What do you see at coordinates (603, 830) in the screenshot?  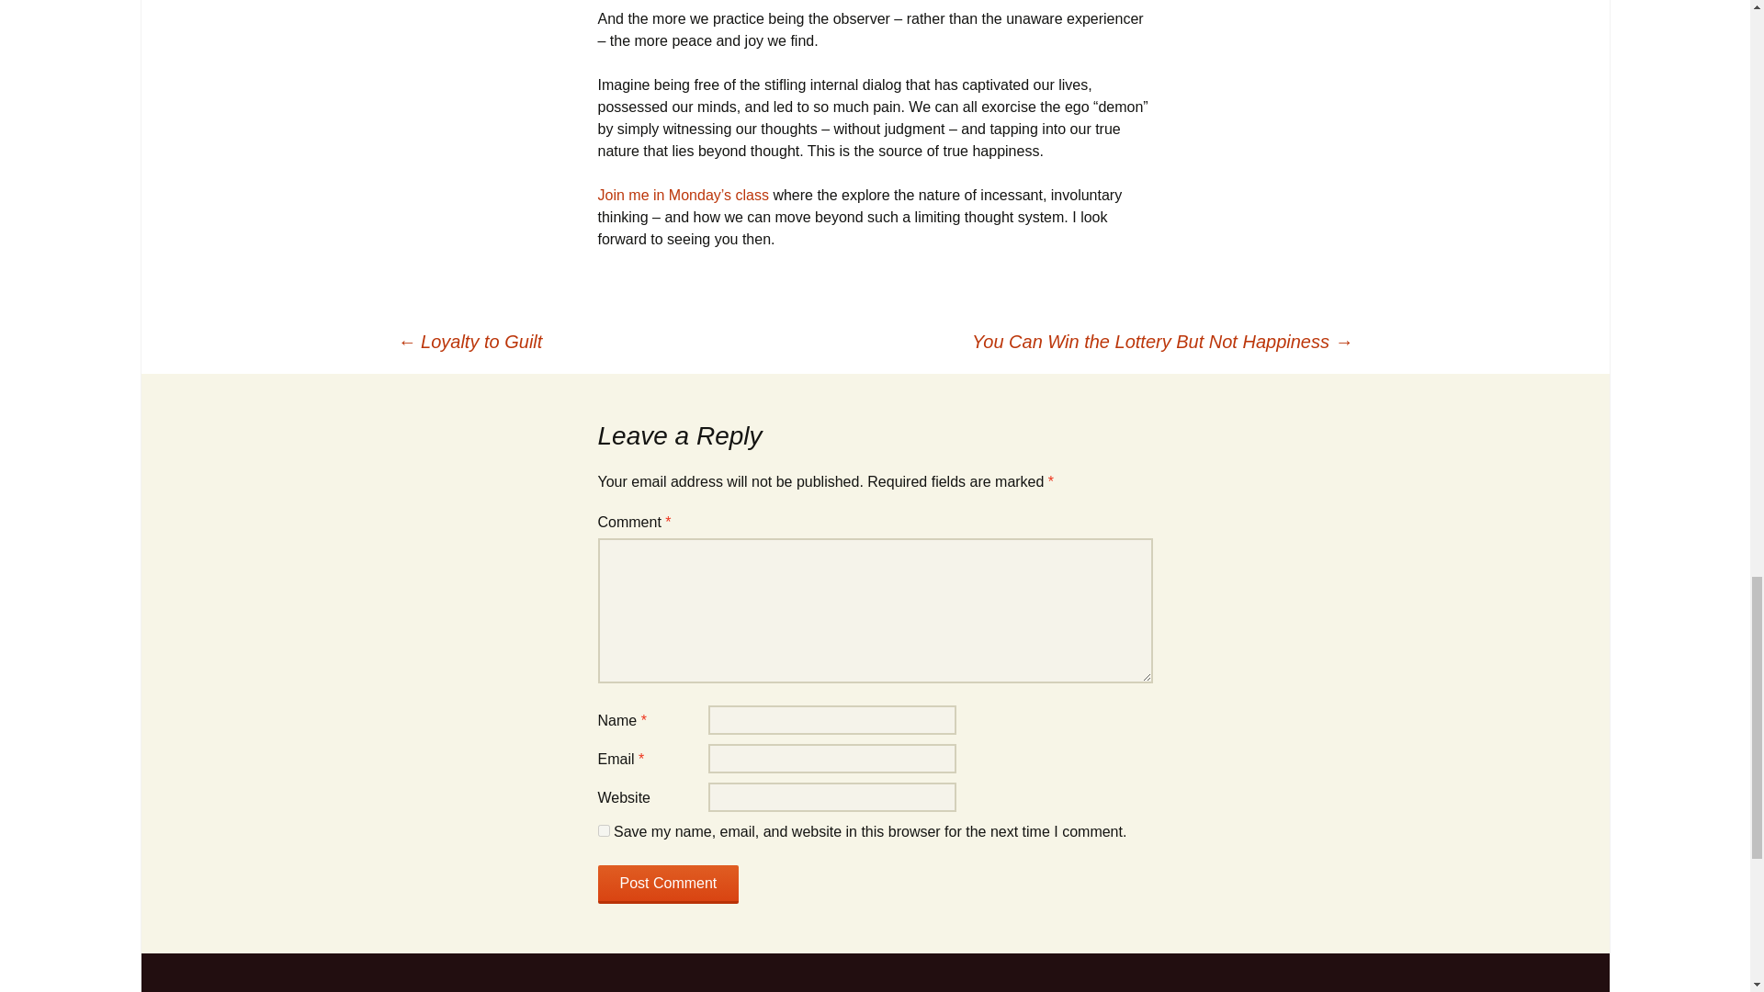 I see `yes` at bounding box center [603, 830].